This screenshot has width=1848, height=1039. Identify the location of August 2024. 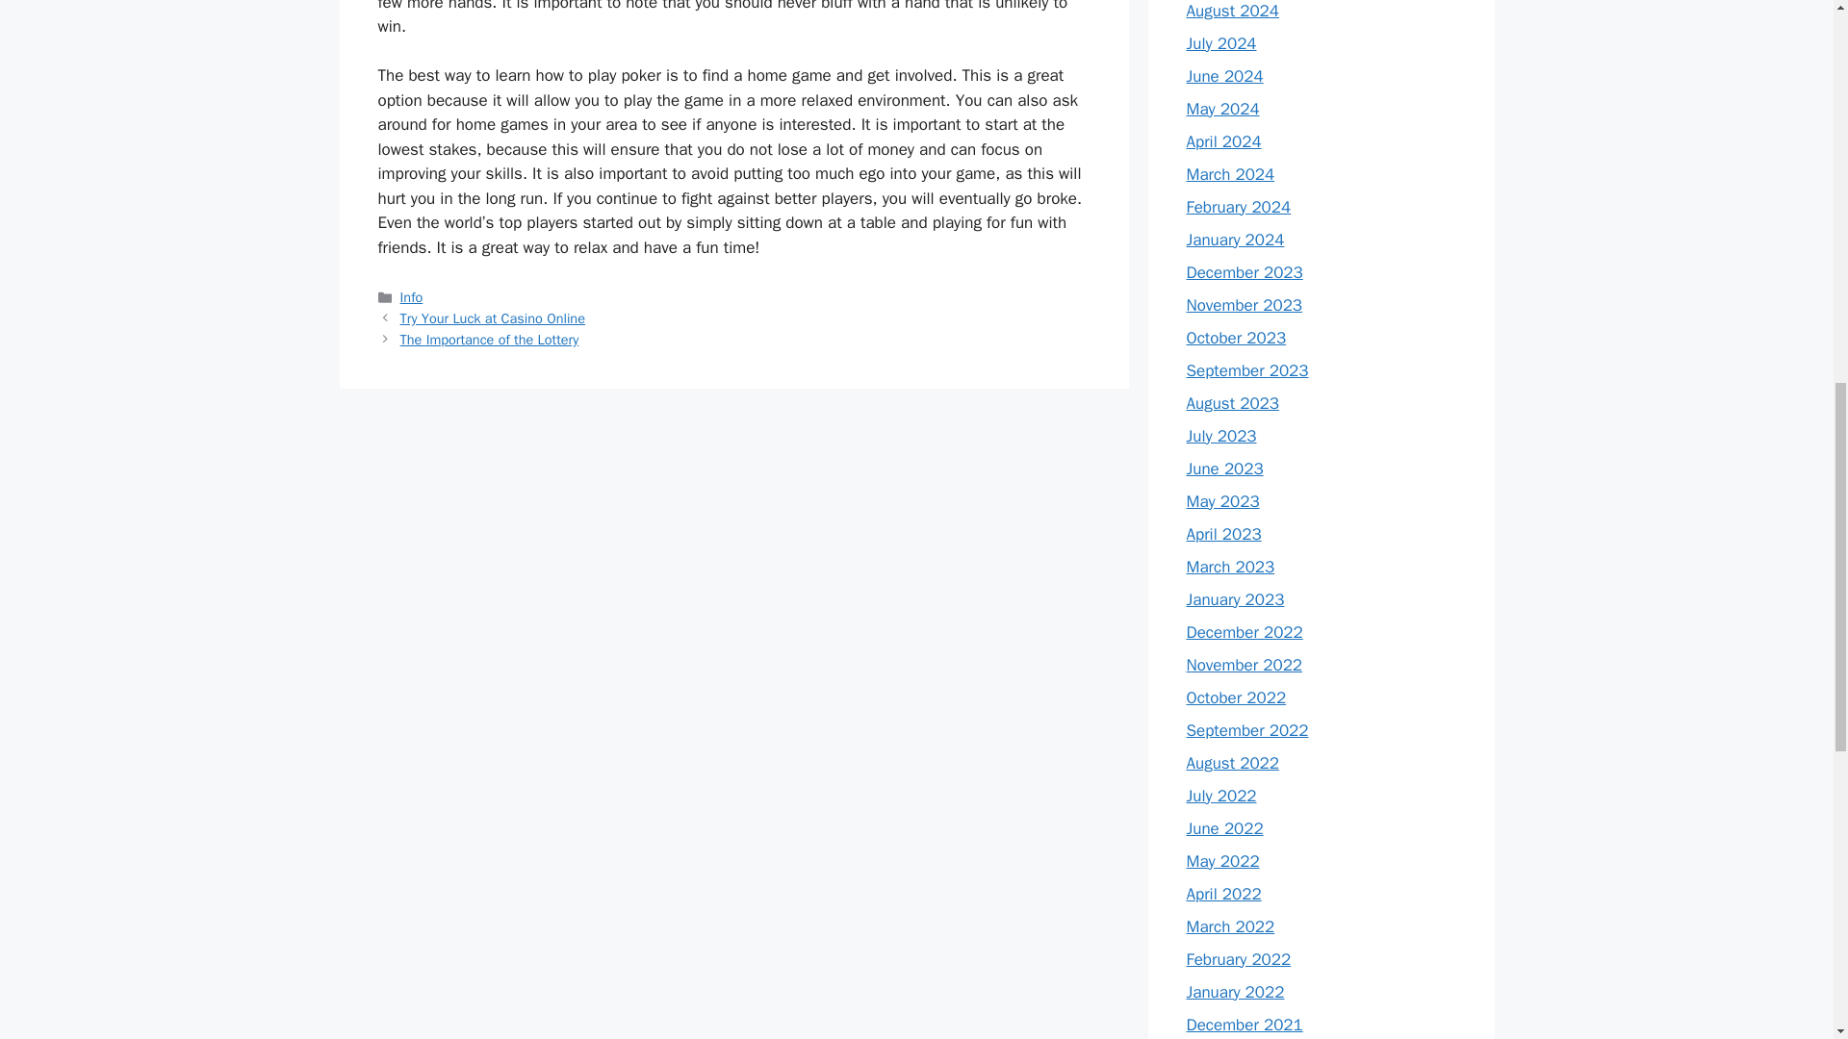
(1232, 10).